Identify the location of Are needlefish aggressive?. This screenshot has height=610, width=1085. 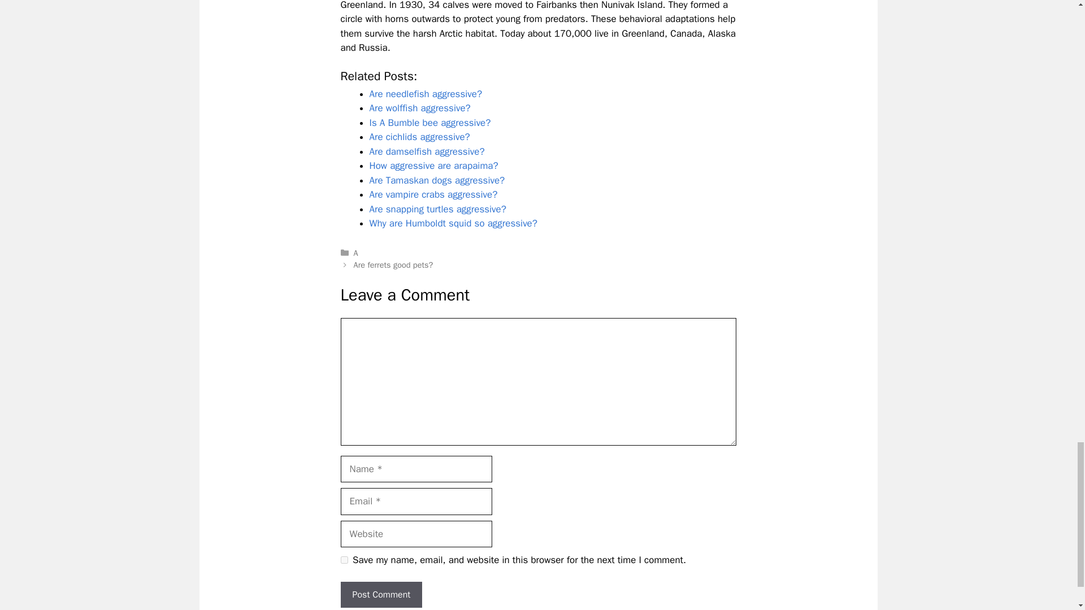
(426, 94).